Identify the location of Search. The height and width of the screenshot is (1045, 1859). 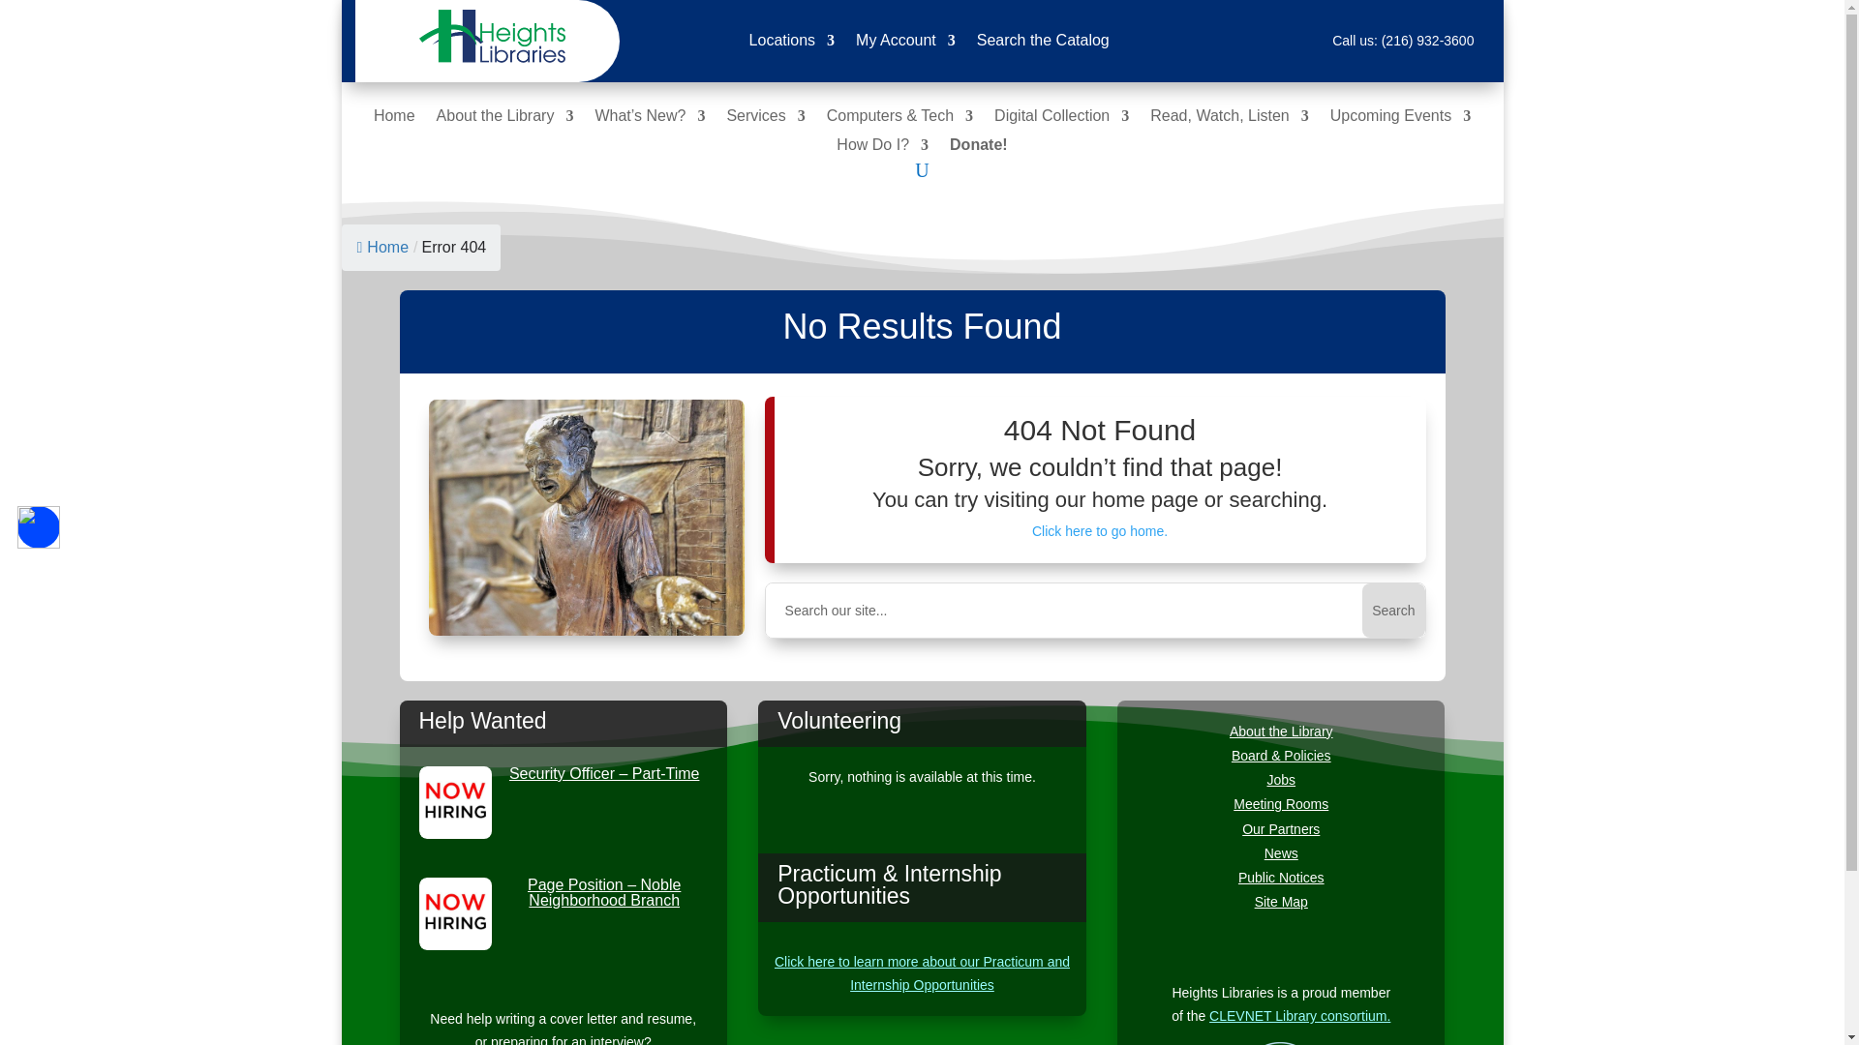
(1392, 610).